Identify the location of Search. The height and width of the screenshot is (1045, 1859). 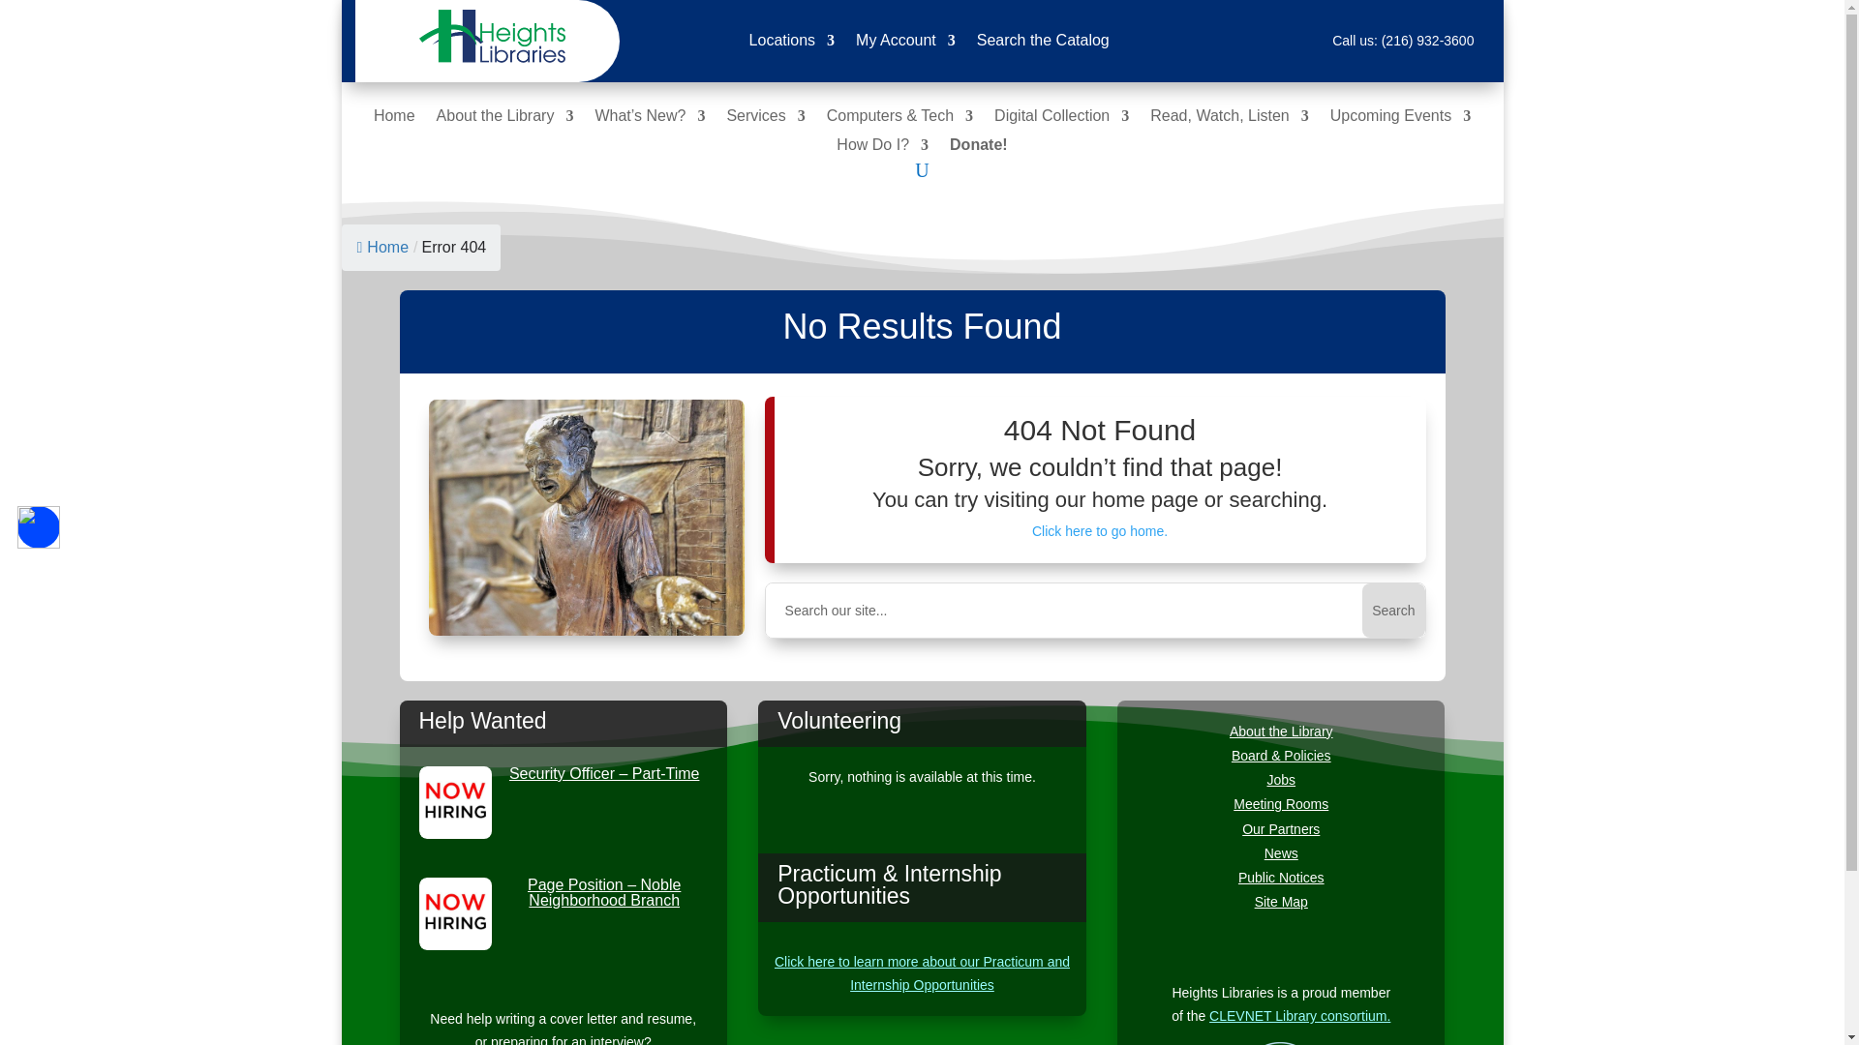
(1392, 610).